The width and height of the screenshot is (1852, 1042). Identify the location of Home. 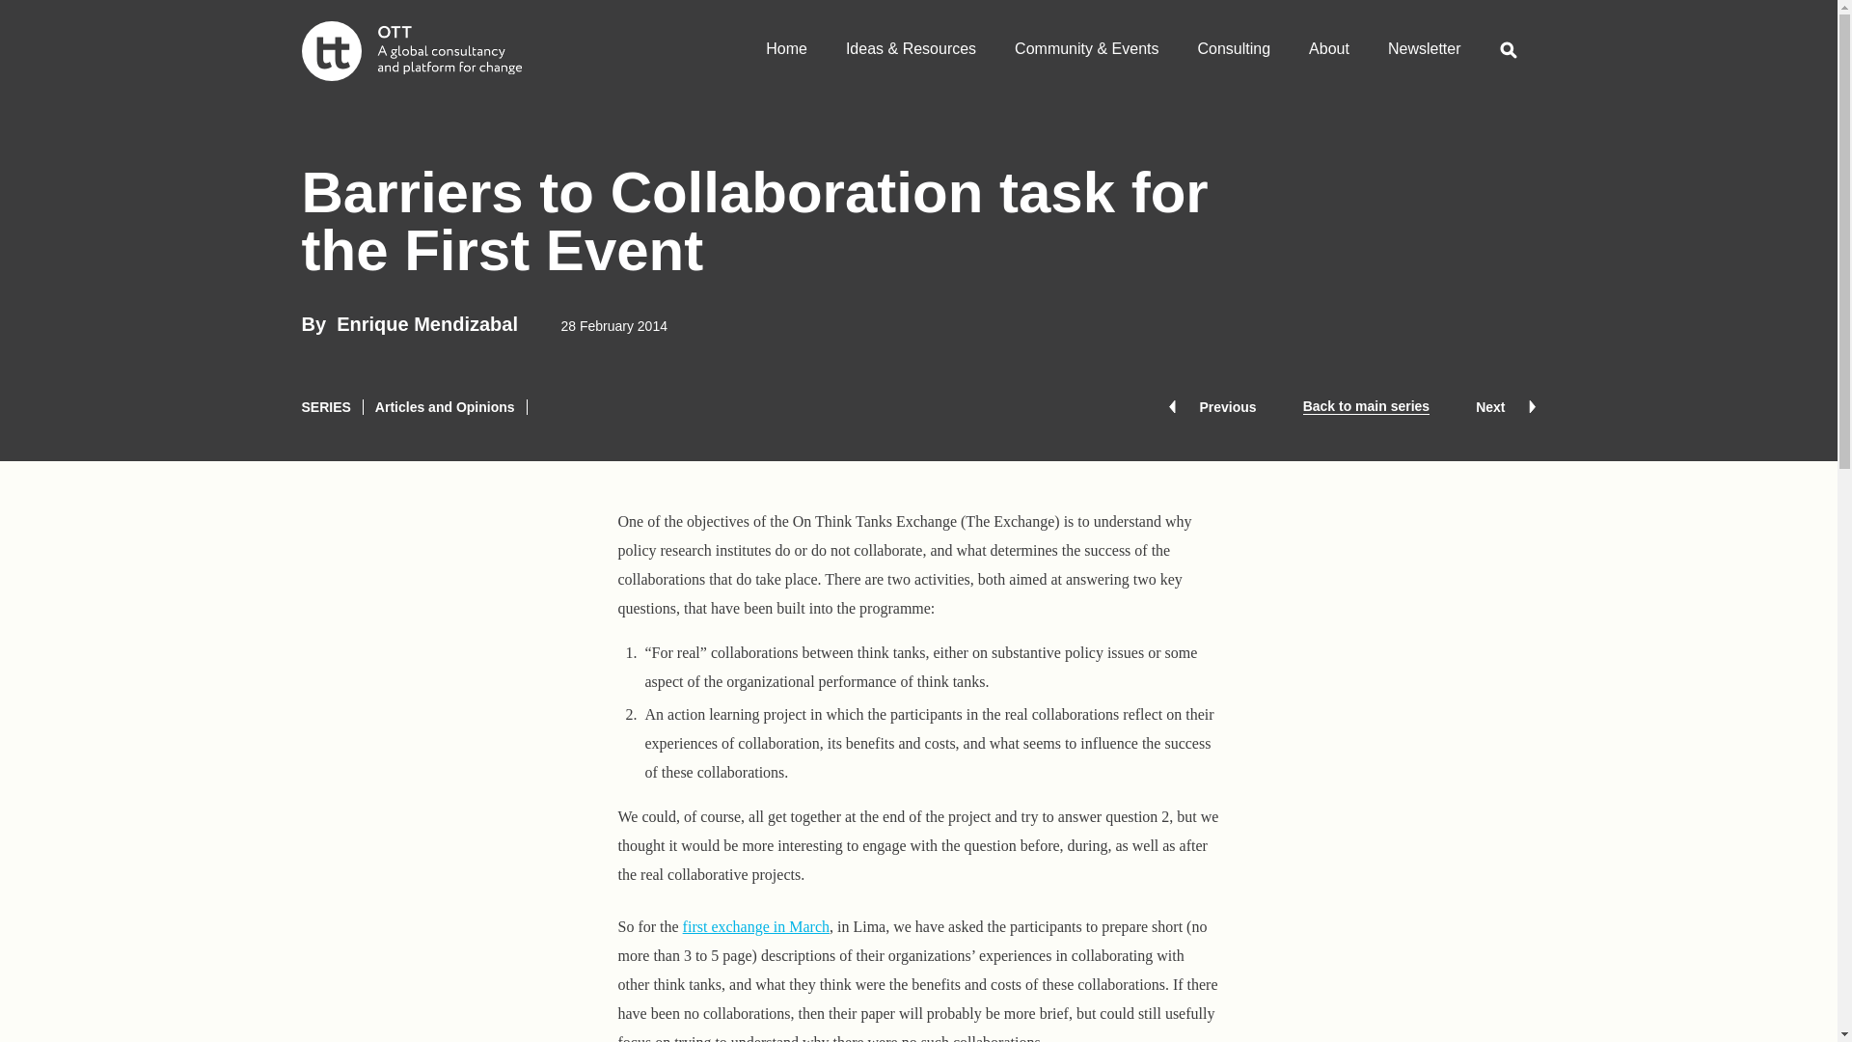
(785, 42).